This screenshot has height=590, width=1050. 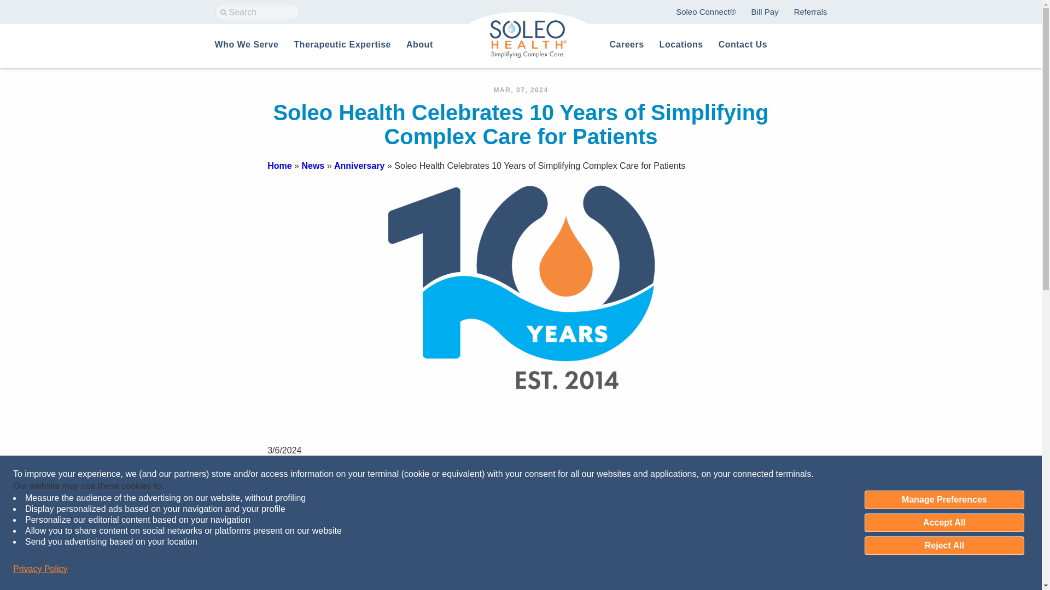 I want to click on Manage Preferences, so click(x=944, y=499).